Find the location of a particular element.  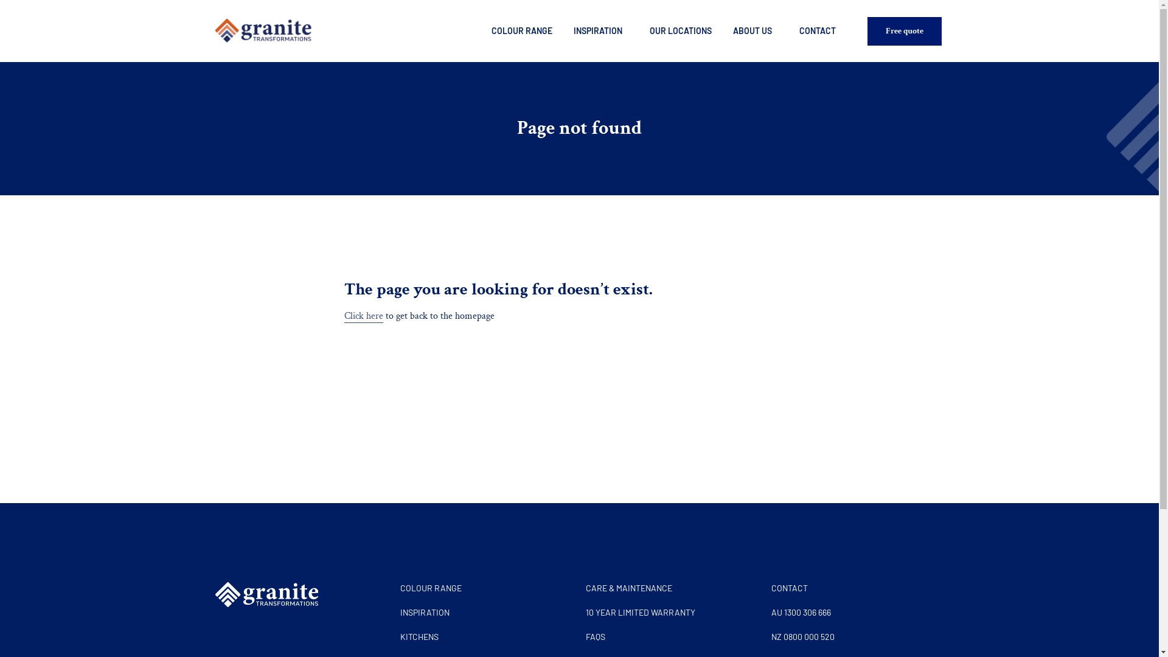

Free quote is located at coordinates (905, 32).